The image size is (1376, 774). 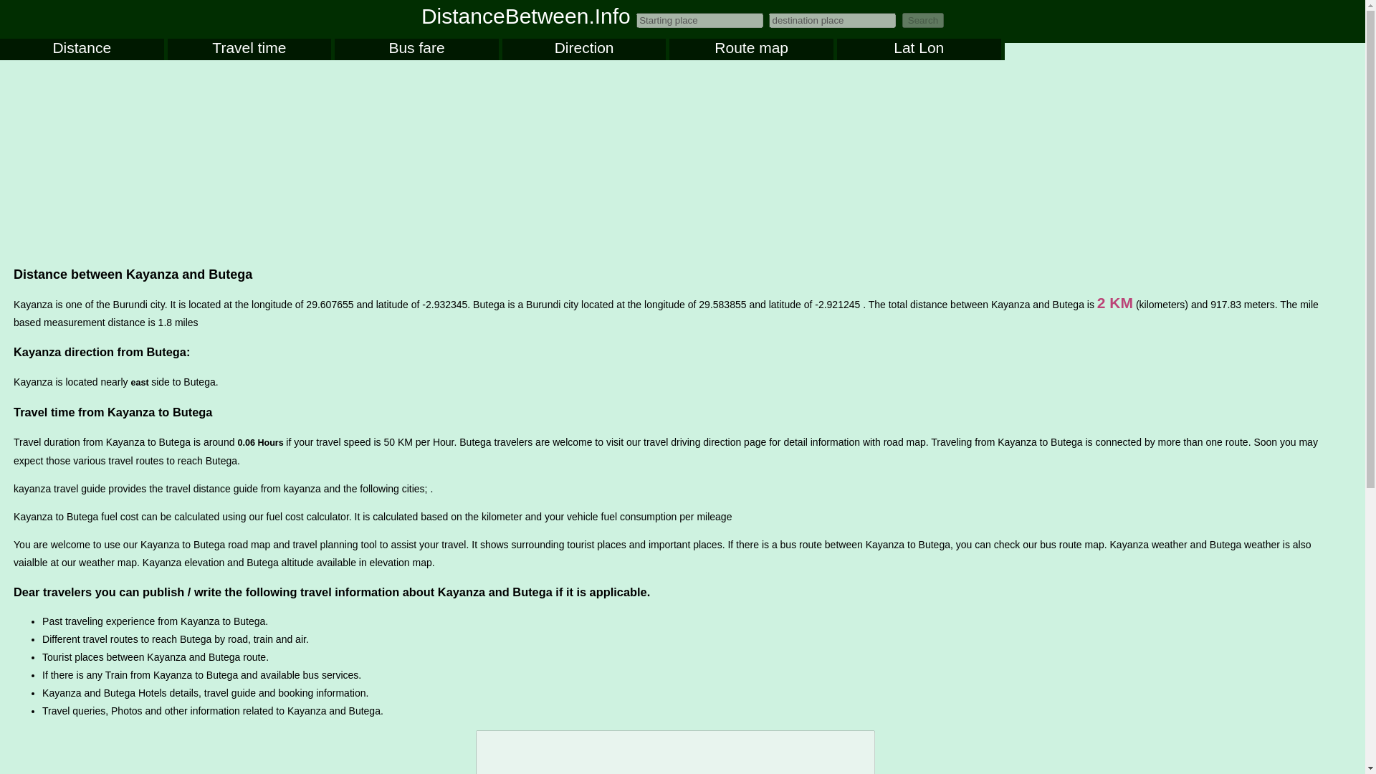 What do you see at coordinates (583, 49) in the screenshot?
I see `Direction` at bounding box center [583, 49].